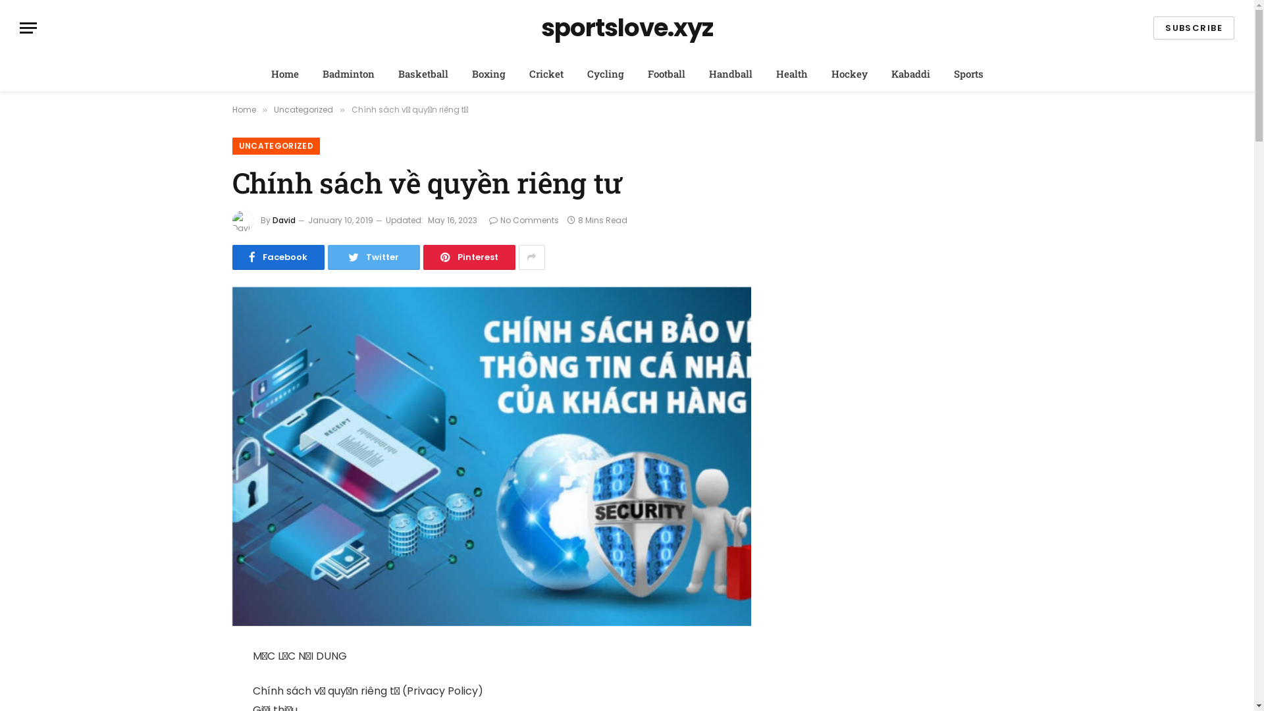  What do you see at coordinates (849, 74) in the screenshot?
I see `Hockey` at bounding box center [849, 74].